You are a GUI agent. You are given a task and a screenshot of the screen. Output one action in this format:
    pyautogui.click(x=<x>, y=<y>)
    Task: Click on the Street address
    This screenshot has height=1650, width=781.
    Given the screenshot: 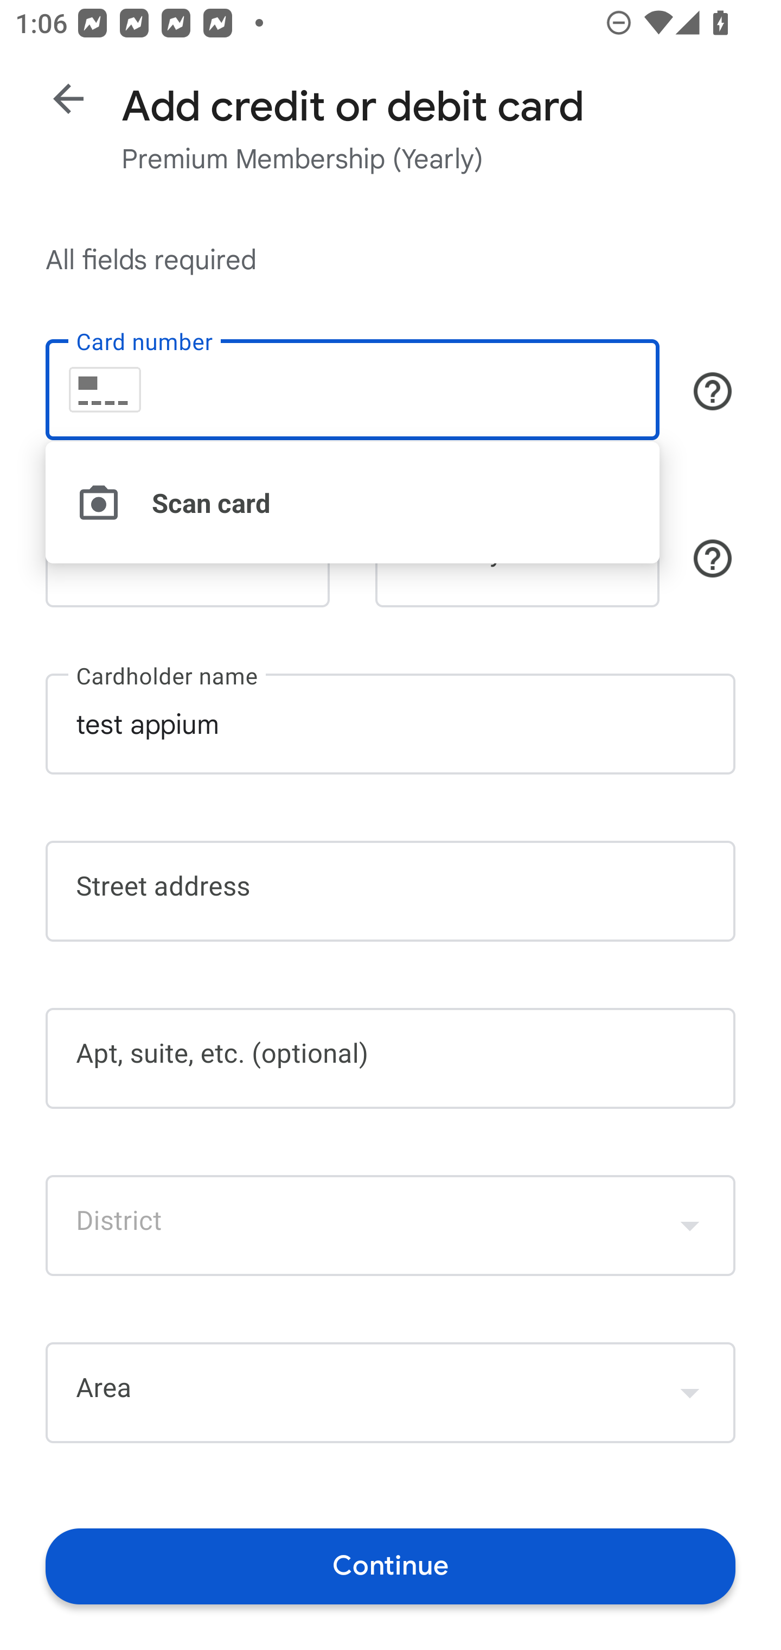 What is the action you would take?
    pyautogui.click(x=390, y=891)
    